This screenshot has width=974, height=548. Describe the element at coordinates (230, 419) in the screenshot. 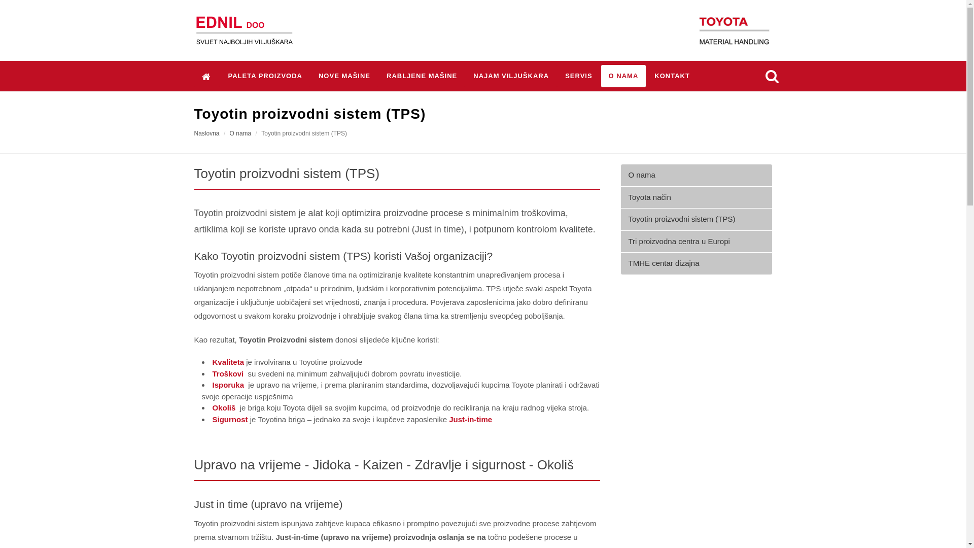

I see `Sigurnost` at that location.